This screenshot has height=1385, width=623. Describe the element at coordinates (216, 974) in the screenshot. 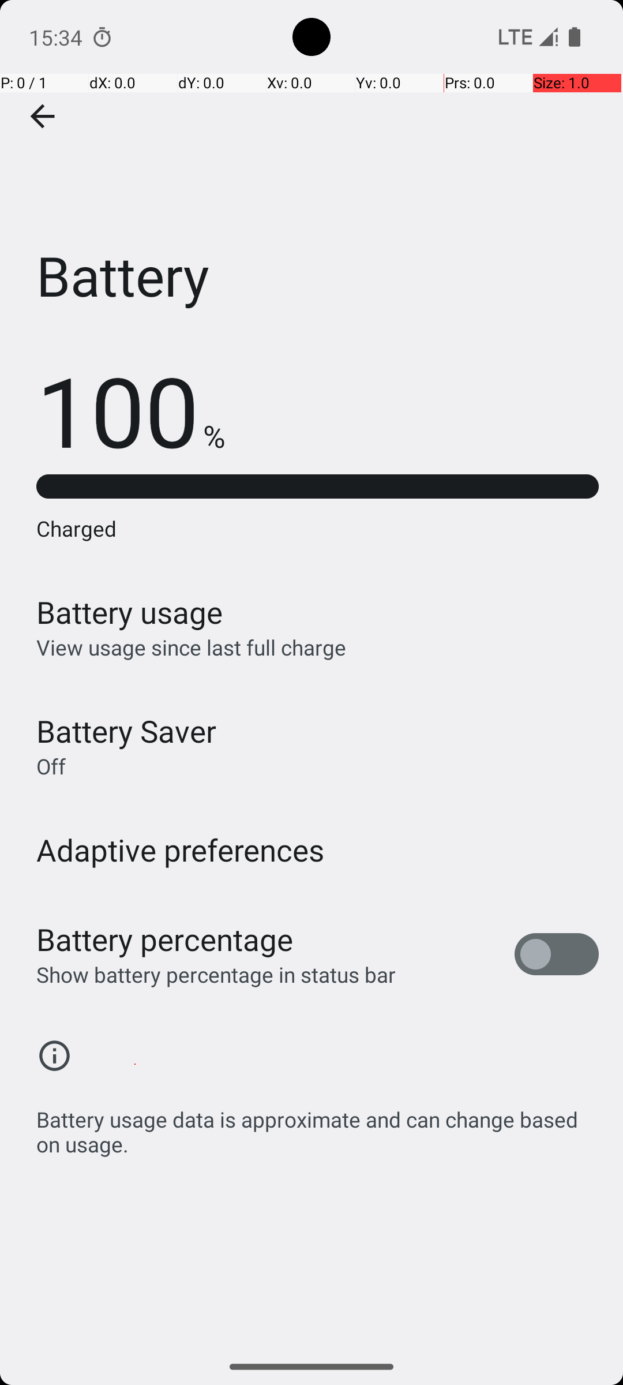

I see `Show battery percentage in status bar` at that location.